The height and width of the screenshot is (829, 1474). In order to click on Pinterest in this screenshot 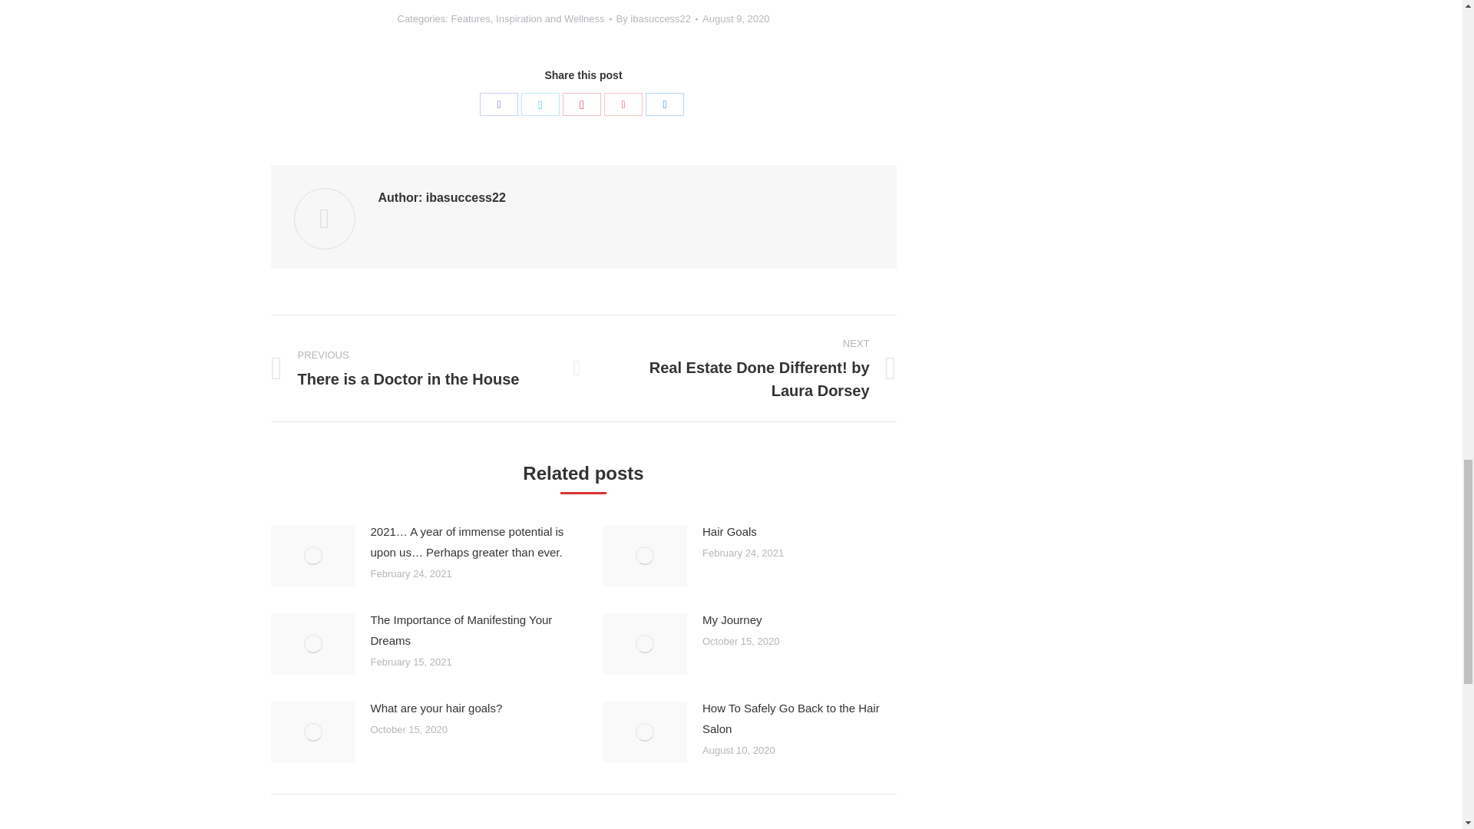, I will do `click(582, 104)`.